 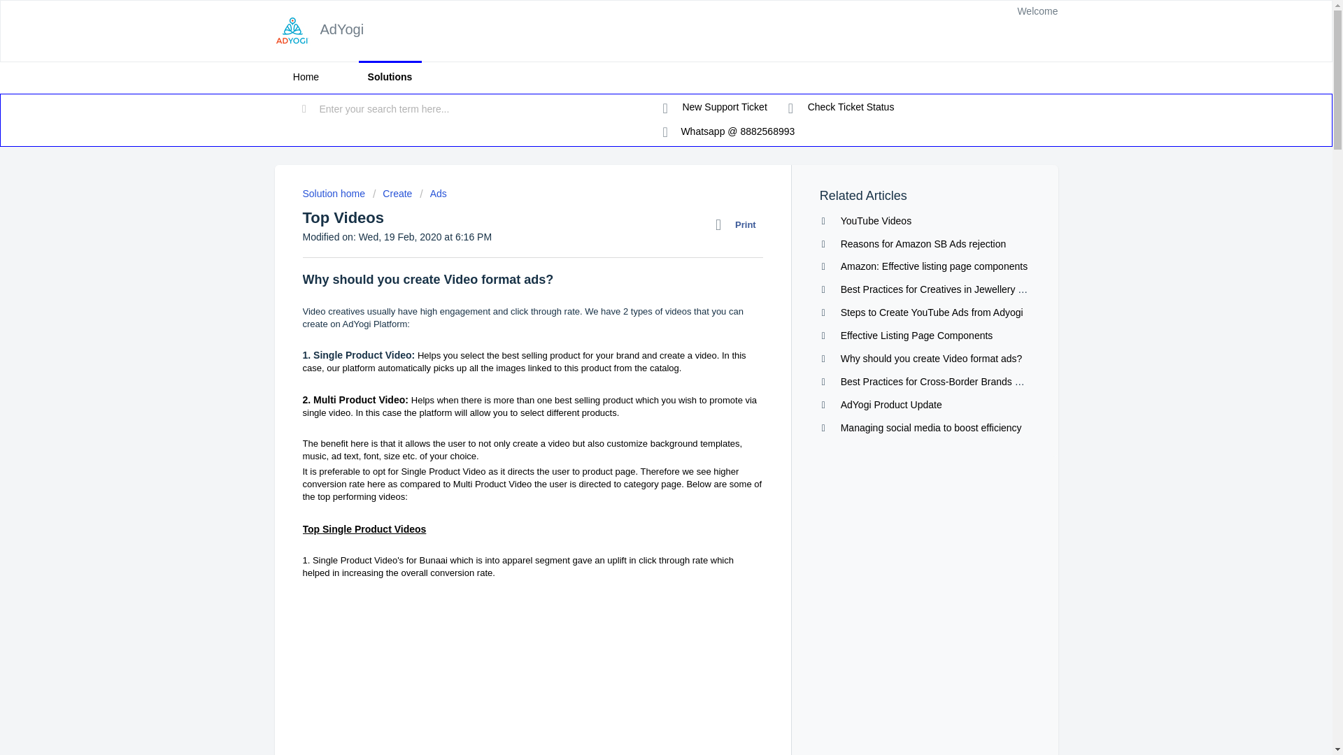 What do you see at coordinates (923, 244) in the screenshot?
I see `Reasons for Amazon SB Ads rejection` at bounding box center [923, 244].